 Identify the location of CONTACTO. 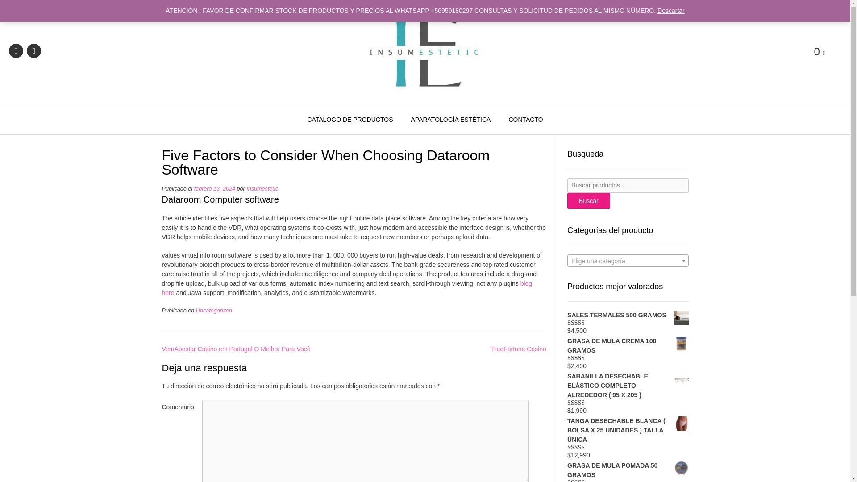
(526, 120).